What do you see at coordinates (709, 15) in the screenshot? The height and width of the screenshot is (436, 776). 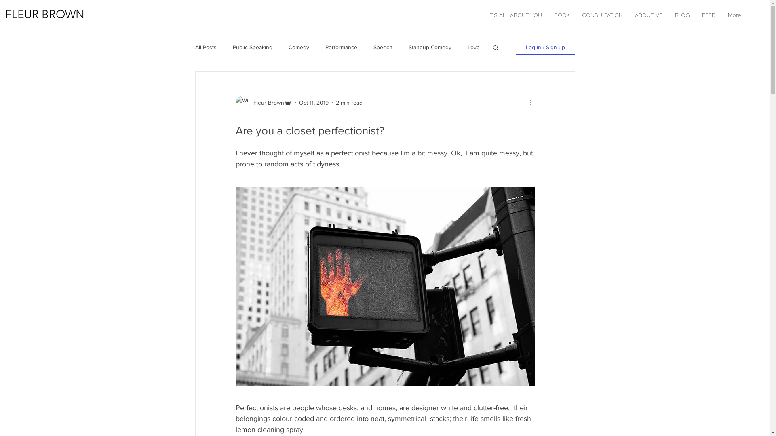 I see `FEED` at bounding box center [709, 15].